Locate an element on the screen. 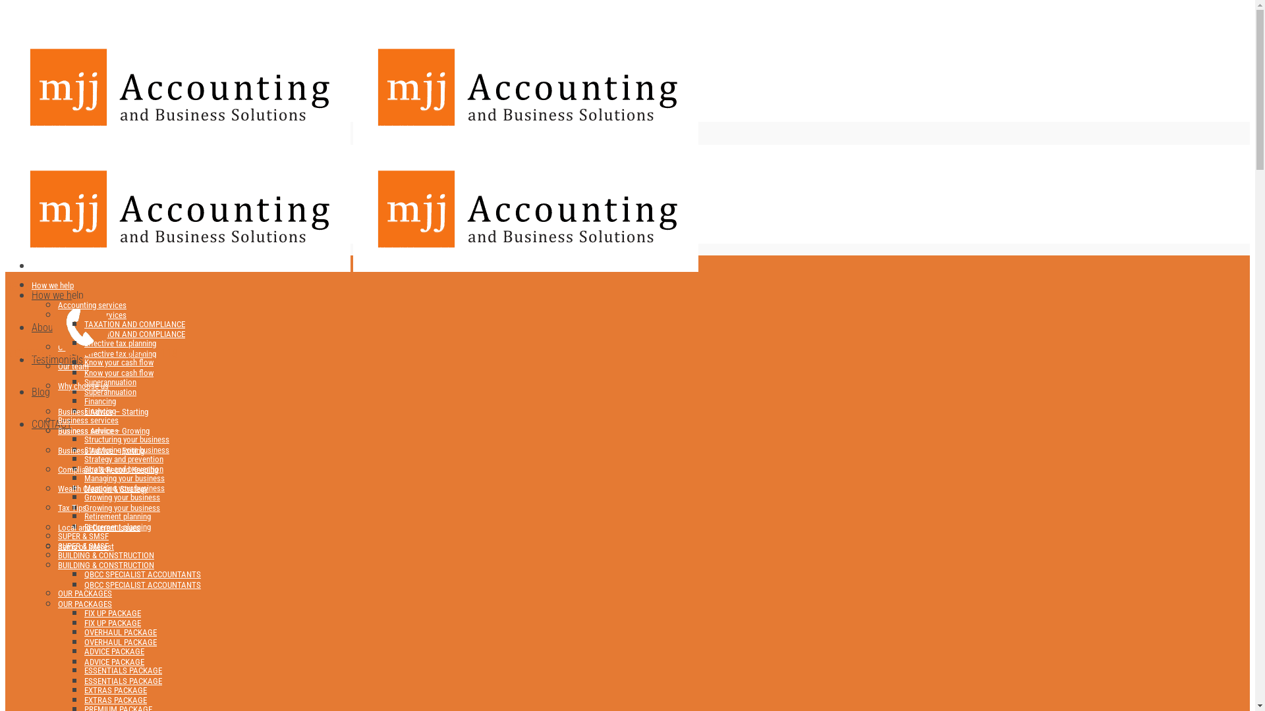 Image resolution: width=1265 pixels, height=711 pixels. REQUEST A QUOTE is located at coordinates (50, 230).